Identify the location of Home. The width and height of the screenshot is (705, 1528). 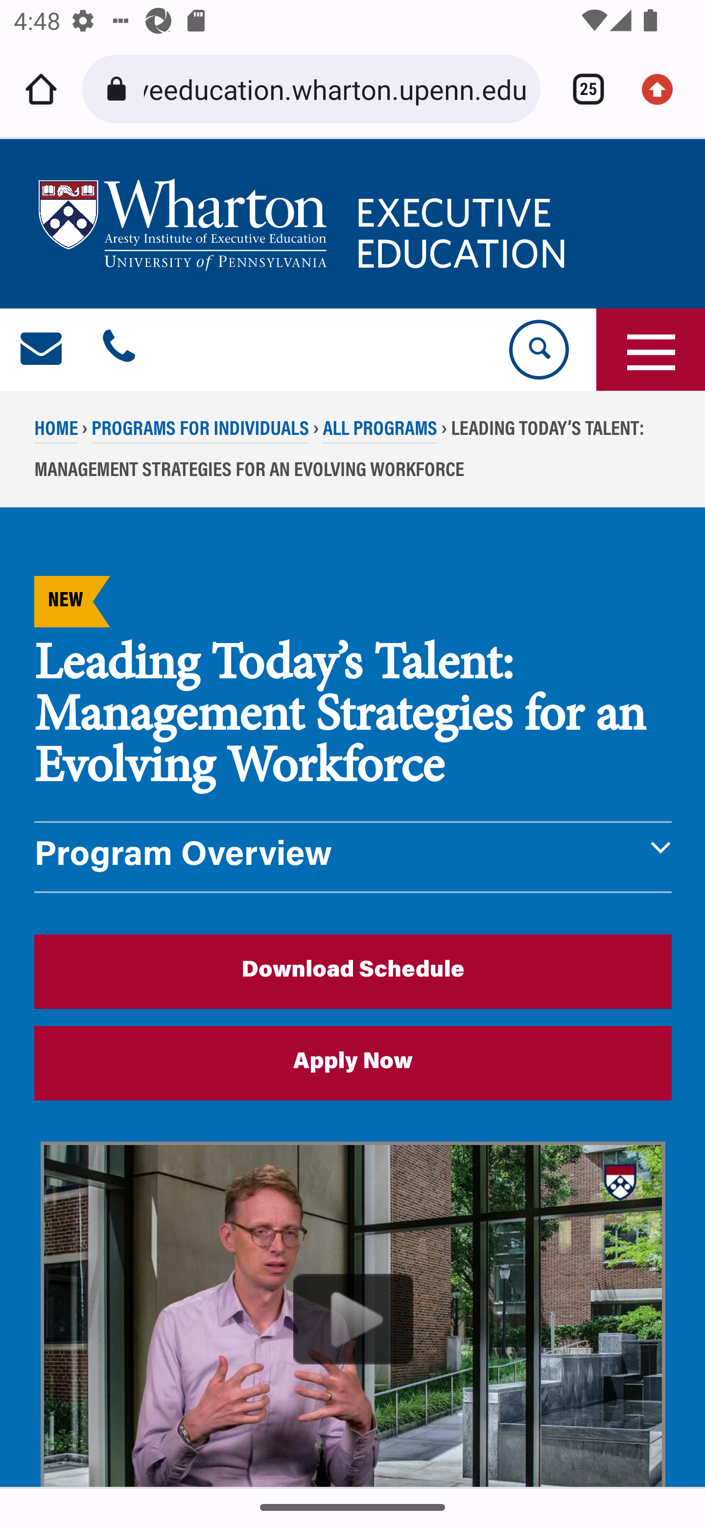
(41, 89).